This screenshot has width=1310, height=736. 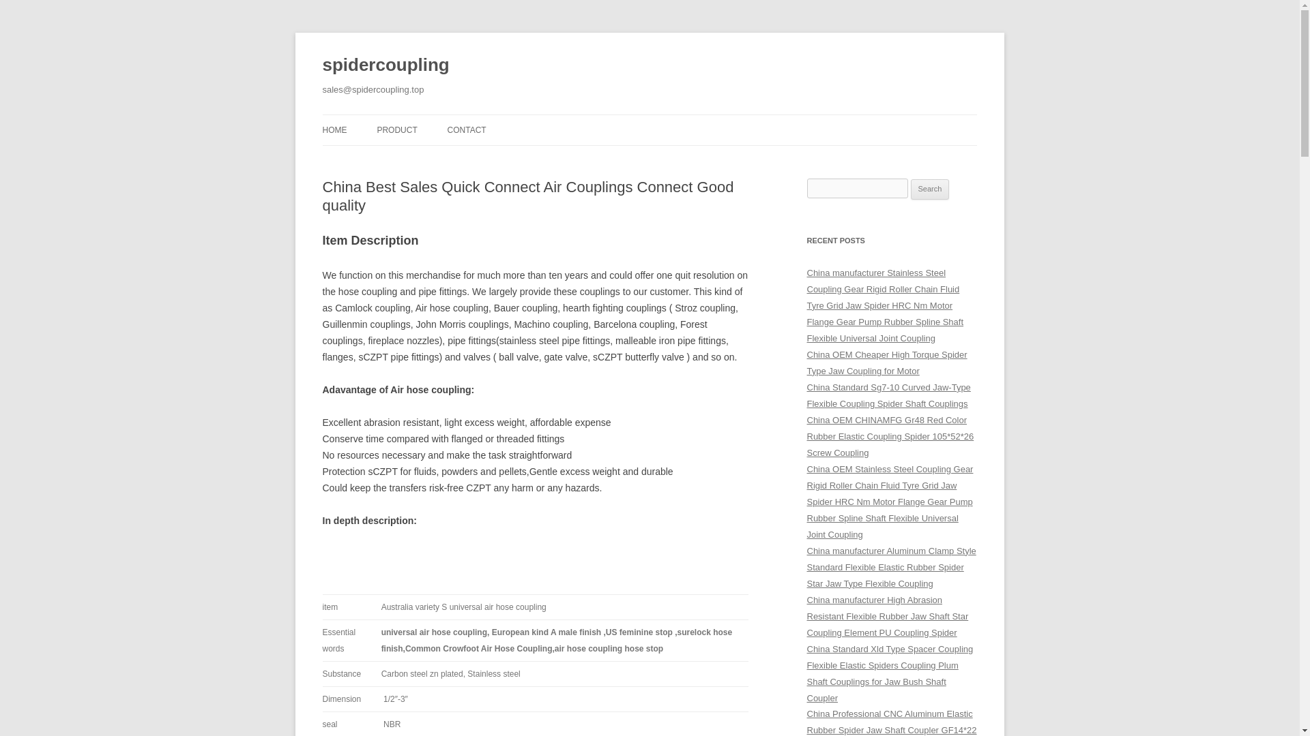 I want to click on Search, so click(x=930, y=189).